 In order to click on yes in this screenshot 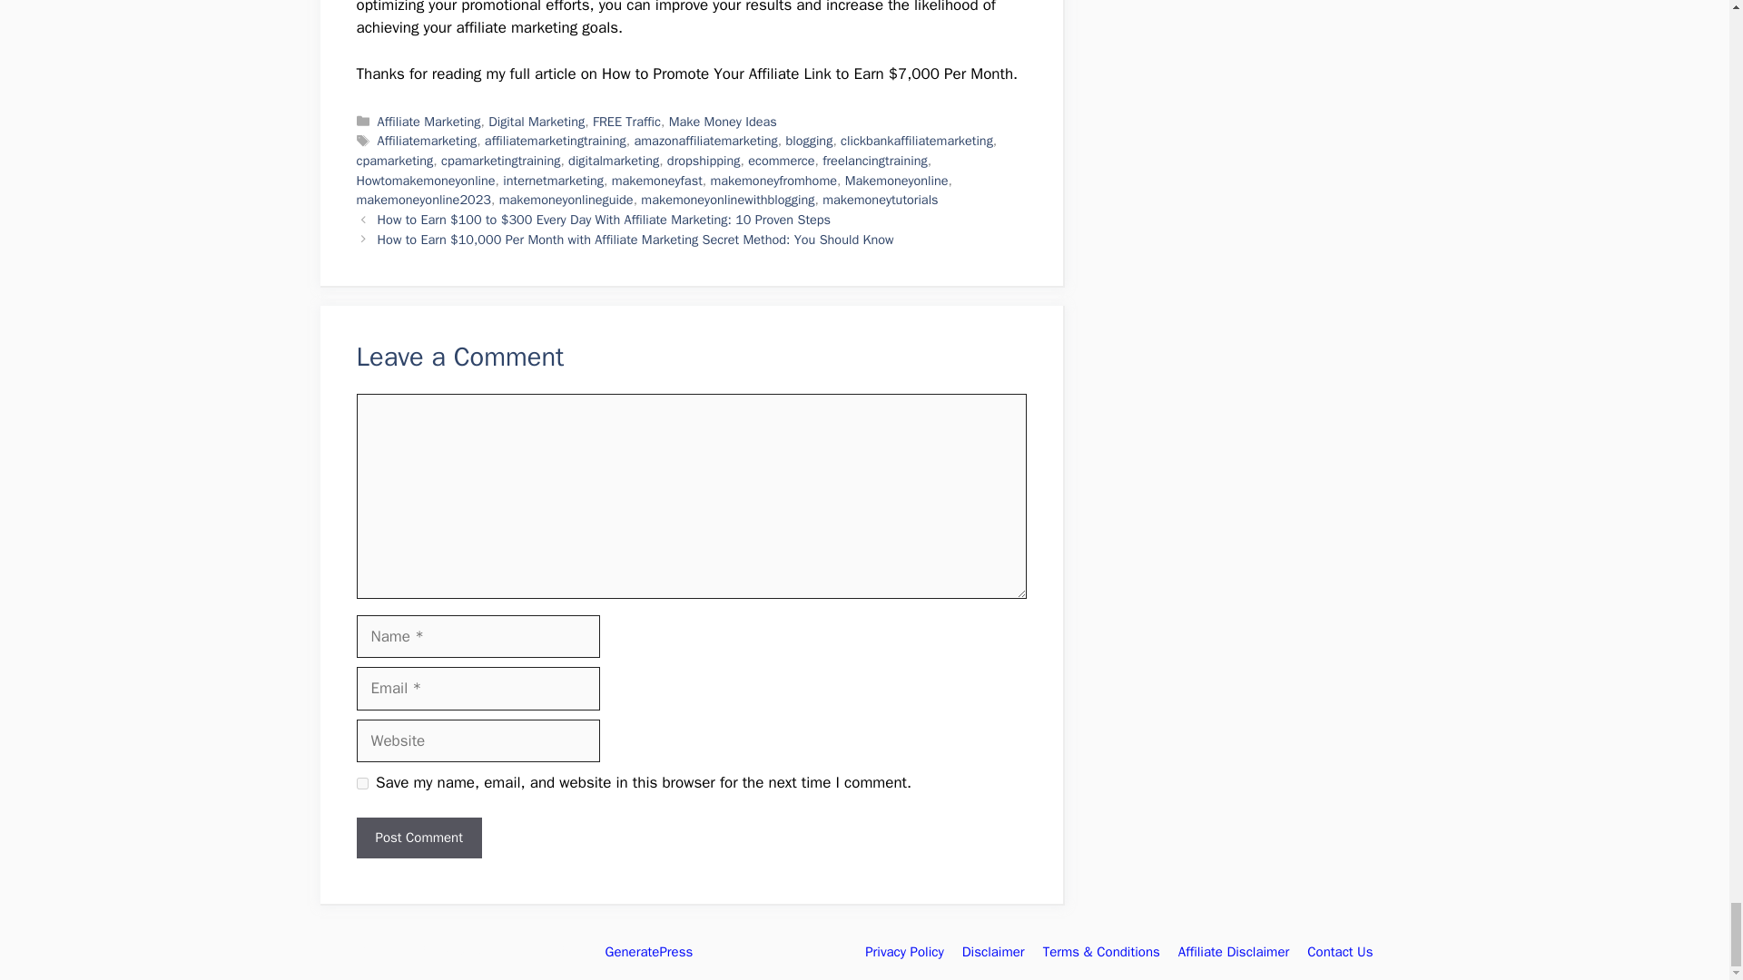, I will do `click(361, 784)`.